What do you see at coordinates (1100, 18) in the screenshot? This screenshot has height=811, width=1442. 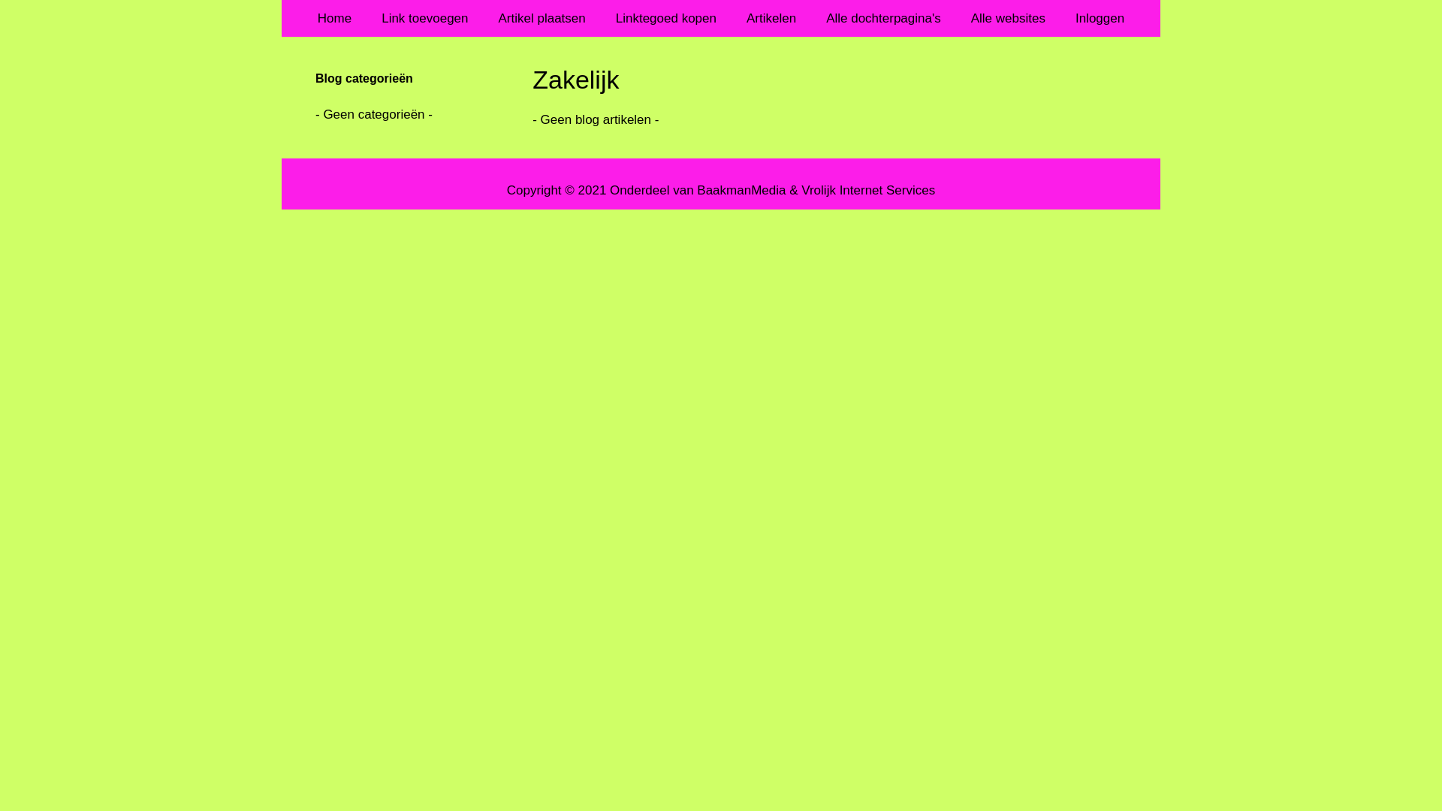 I see `Inloggen` at bounding box center [1100, 18].